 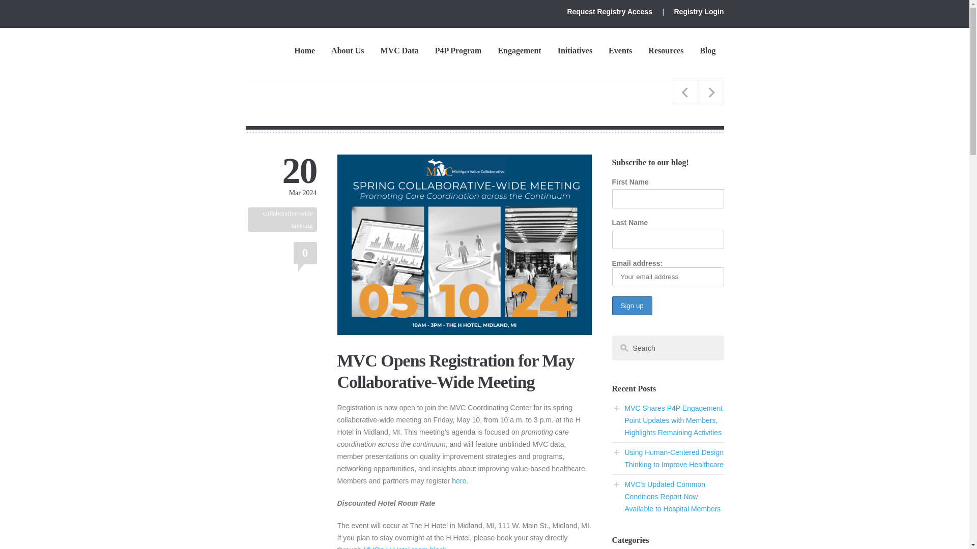 I want to click on here, so click(x=458, y=481).